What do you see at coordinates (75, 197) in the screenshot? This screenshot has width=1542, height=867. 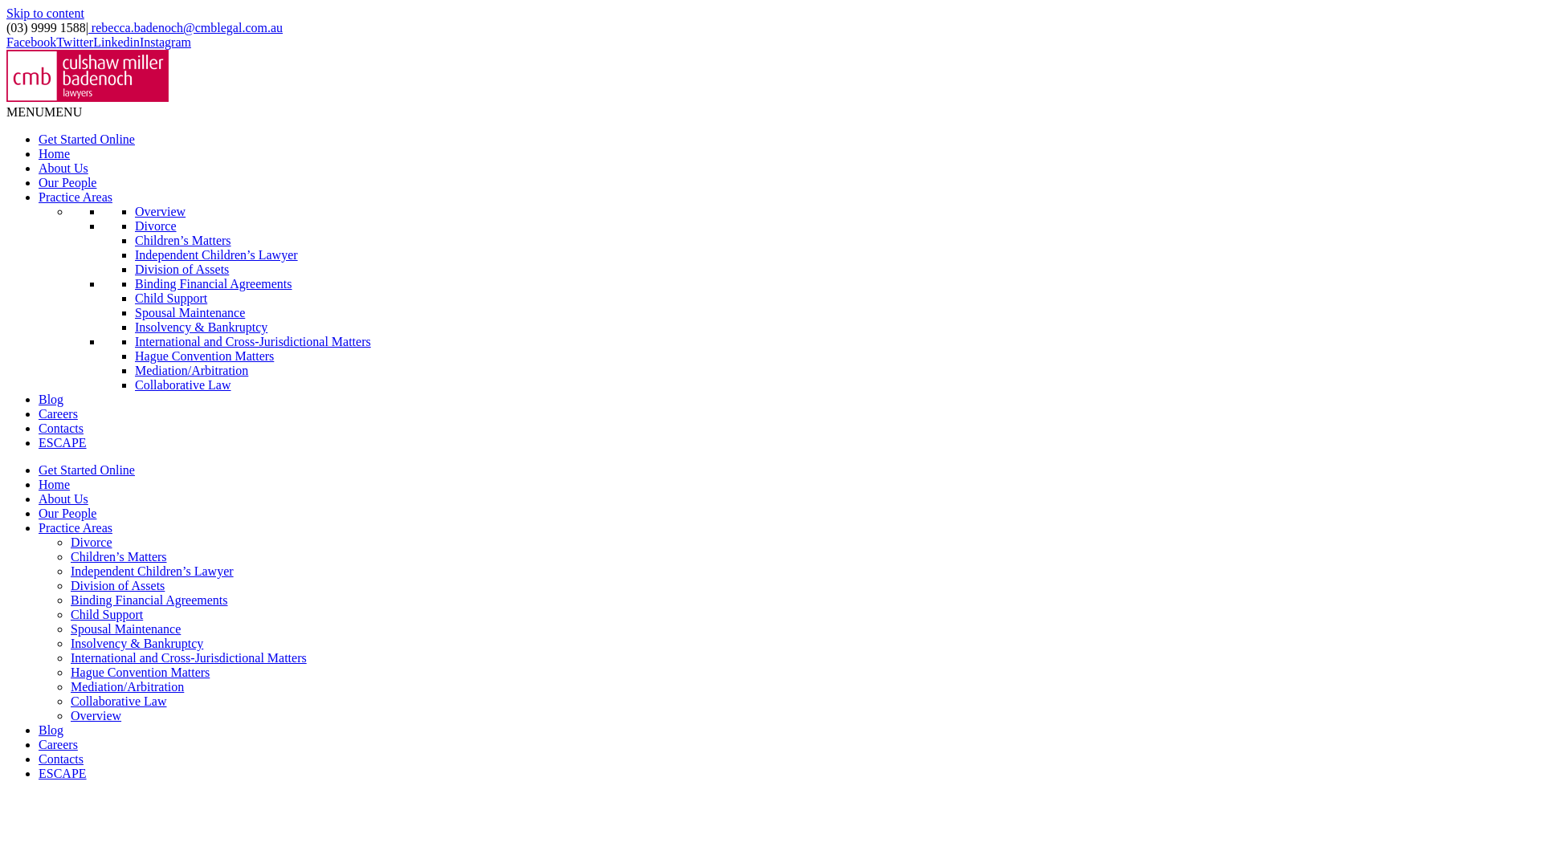 I see `Practice Areas` at bounding box center [75, 197].